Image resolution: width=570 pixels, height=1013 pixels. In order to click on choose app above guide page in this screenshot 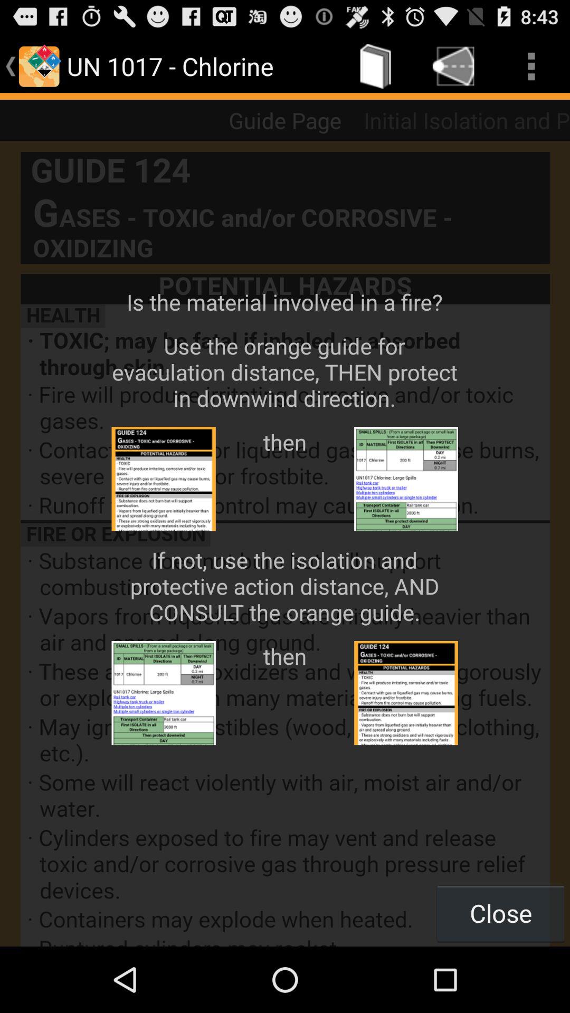, I will do `click(376, 66)`.